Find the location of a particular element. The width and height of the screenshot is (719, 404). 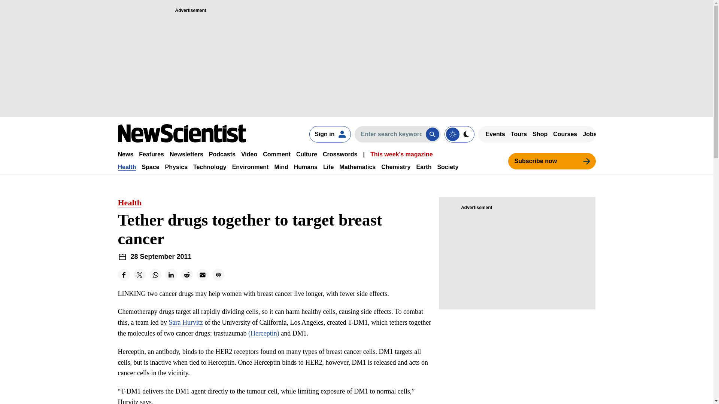

Sign in is located at coordinates (330, 134).